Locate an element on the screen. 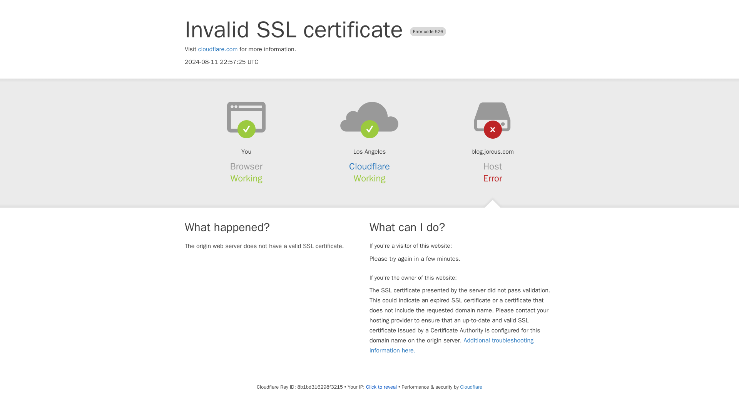  Cloudflare is located at coordinates (471, 387).